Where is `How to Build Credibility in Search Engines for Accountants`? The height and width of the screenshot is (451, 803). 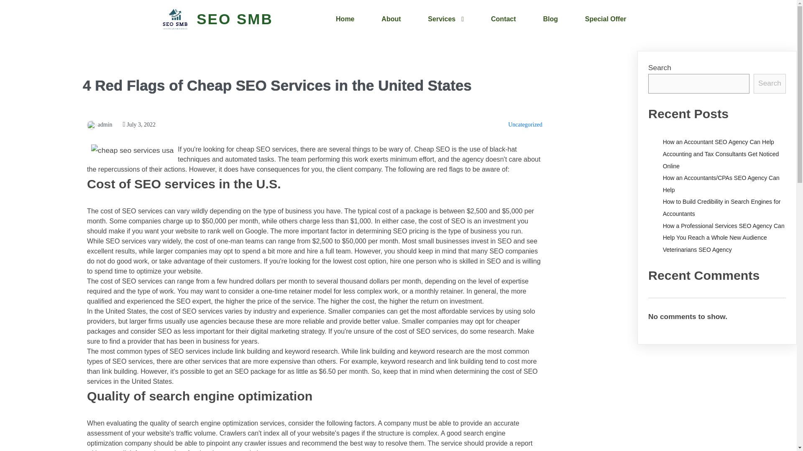
How to Build Credibility in Search Engines for Accountants is located at coordinates (722, 208).